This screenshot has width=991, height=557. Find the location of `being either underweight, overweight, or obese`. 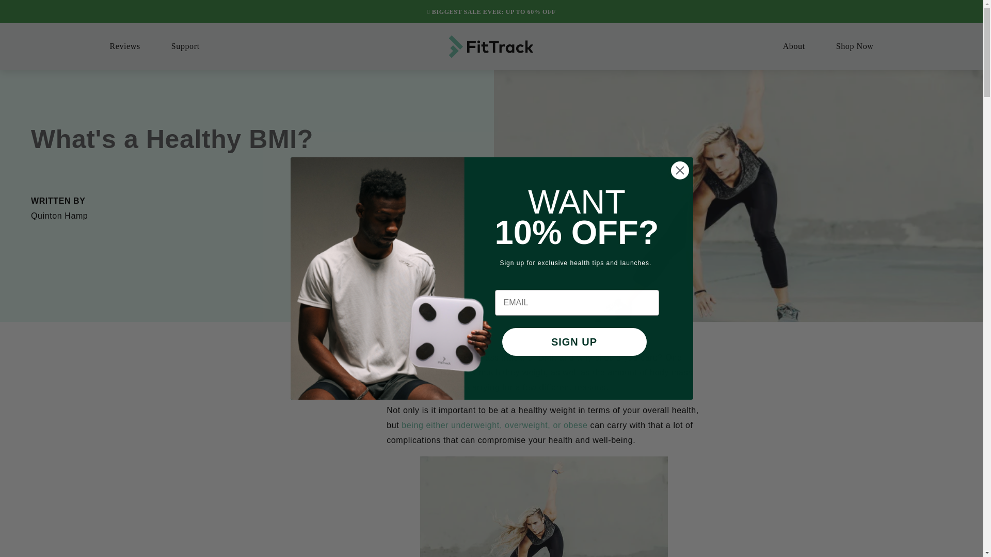

being either underweight, overweight, or obese is located at coordinates (494, 425).